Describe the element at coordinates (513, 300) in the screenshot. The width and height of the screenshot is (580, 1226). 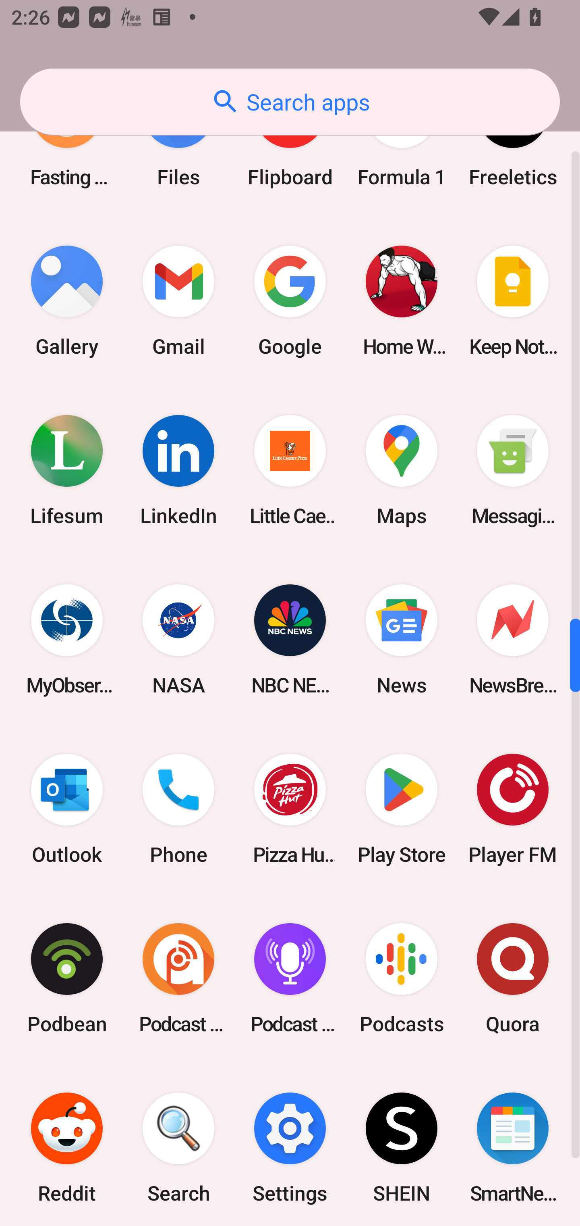
I see `Keep Notes` at that location.